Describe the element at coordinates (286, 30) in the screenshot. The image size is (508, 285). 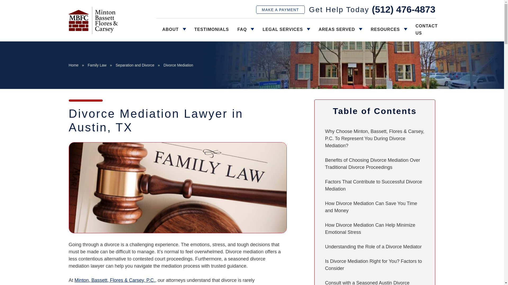
I see `LEGAL SERVICES` at that location.